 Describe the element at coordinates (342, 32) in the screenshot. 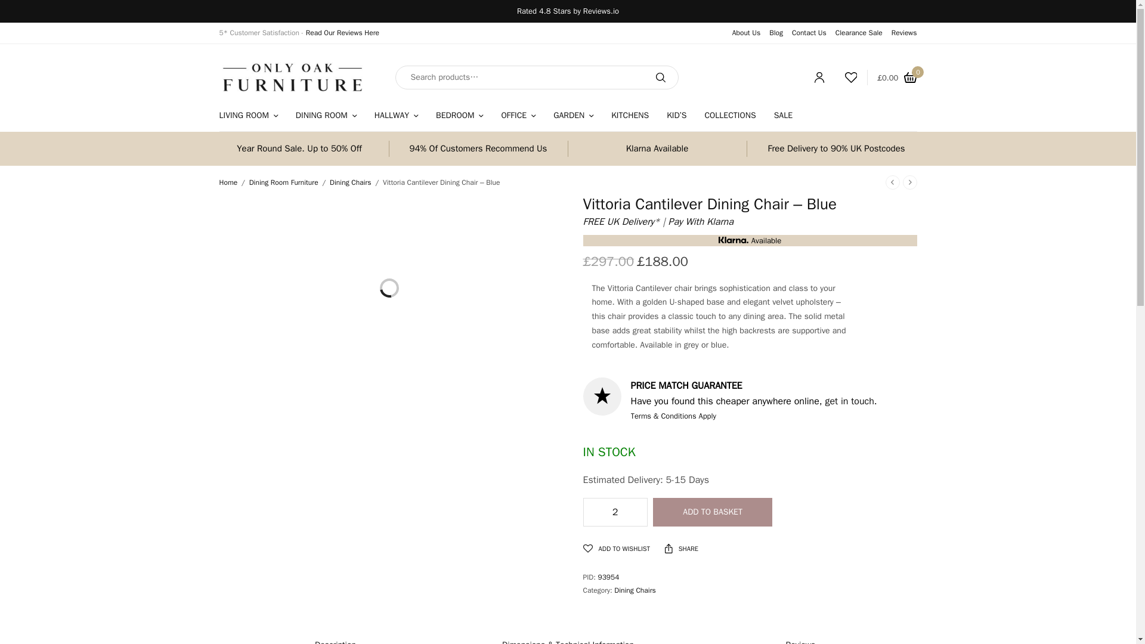

I see `Read Our Reviews Here` at that location.